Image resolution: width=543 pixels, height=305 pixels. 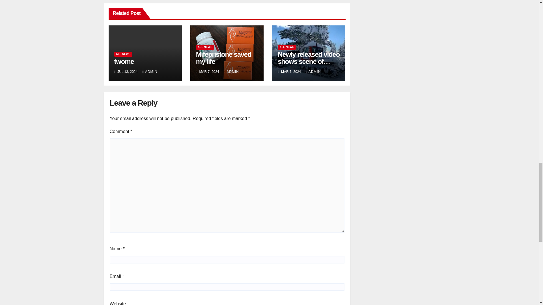 I want to click on twome, so click(x=124, y=62).